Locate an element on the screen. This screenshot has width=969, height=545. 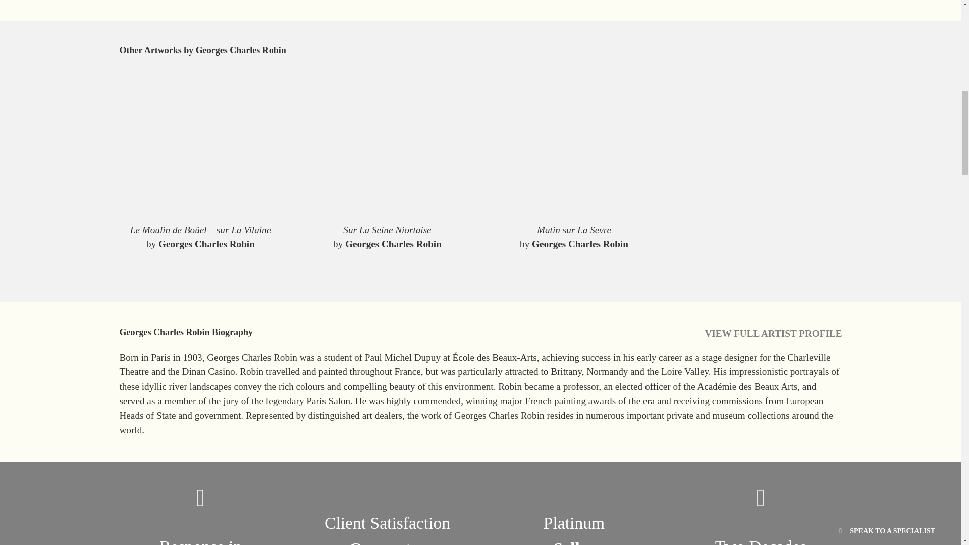
Matin sur La Sevre is located at coordinates (573, 230).